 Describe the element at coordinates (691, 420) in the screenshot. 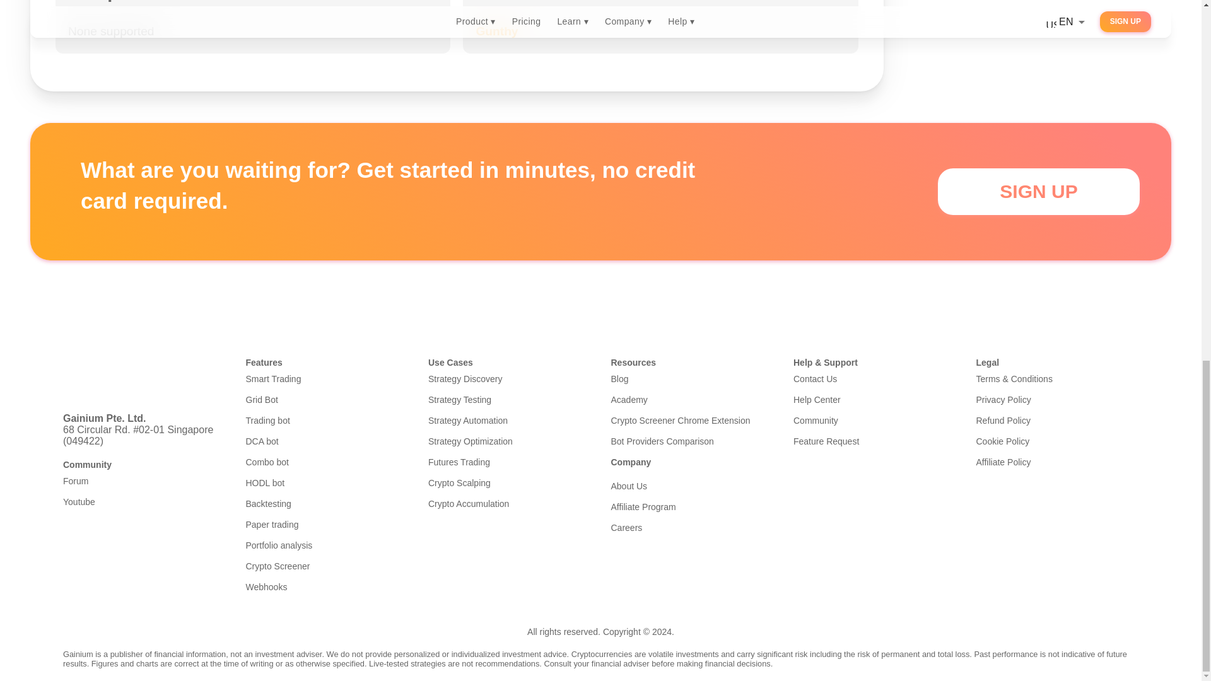

I see `Crypto Screener Chrome Extension` at that location.